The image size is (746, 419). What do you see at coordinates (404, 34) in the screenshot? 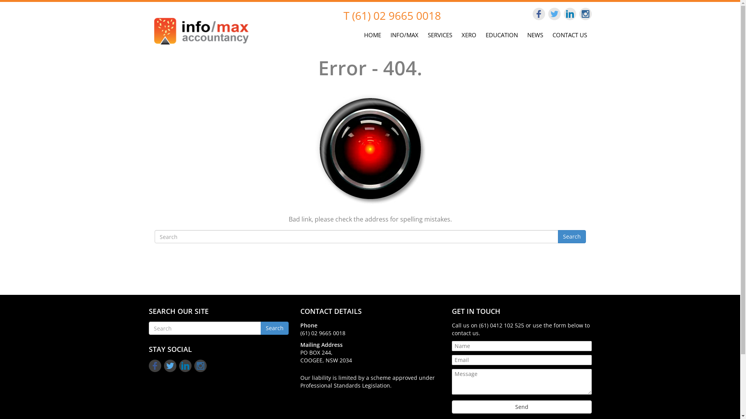
I see `INFO/MAX` at bounding box center [404, 34].